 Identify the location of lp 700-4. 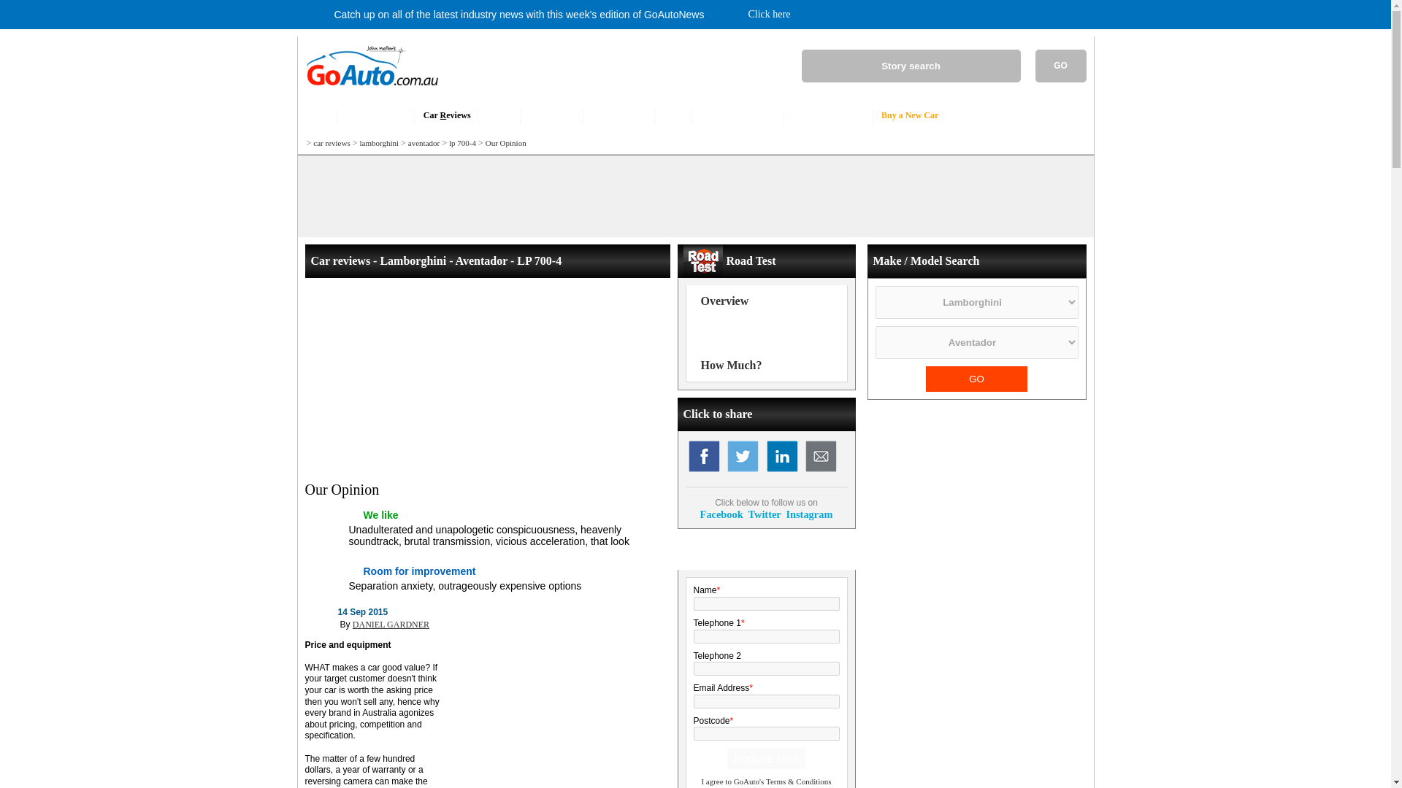
(462, 143).